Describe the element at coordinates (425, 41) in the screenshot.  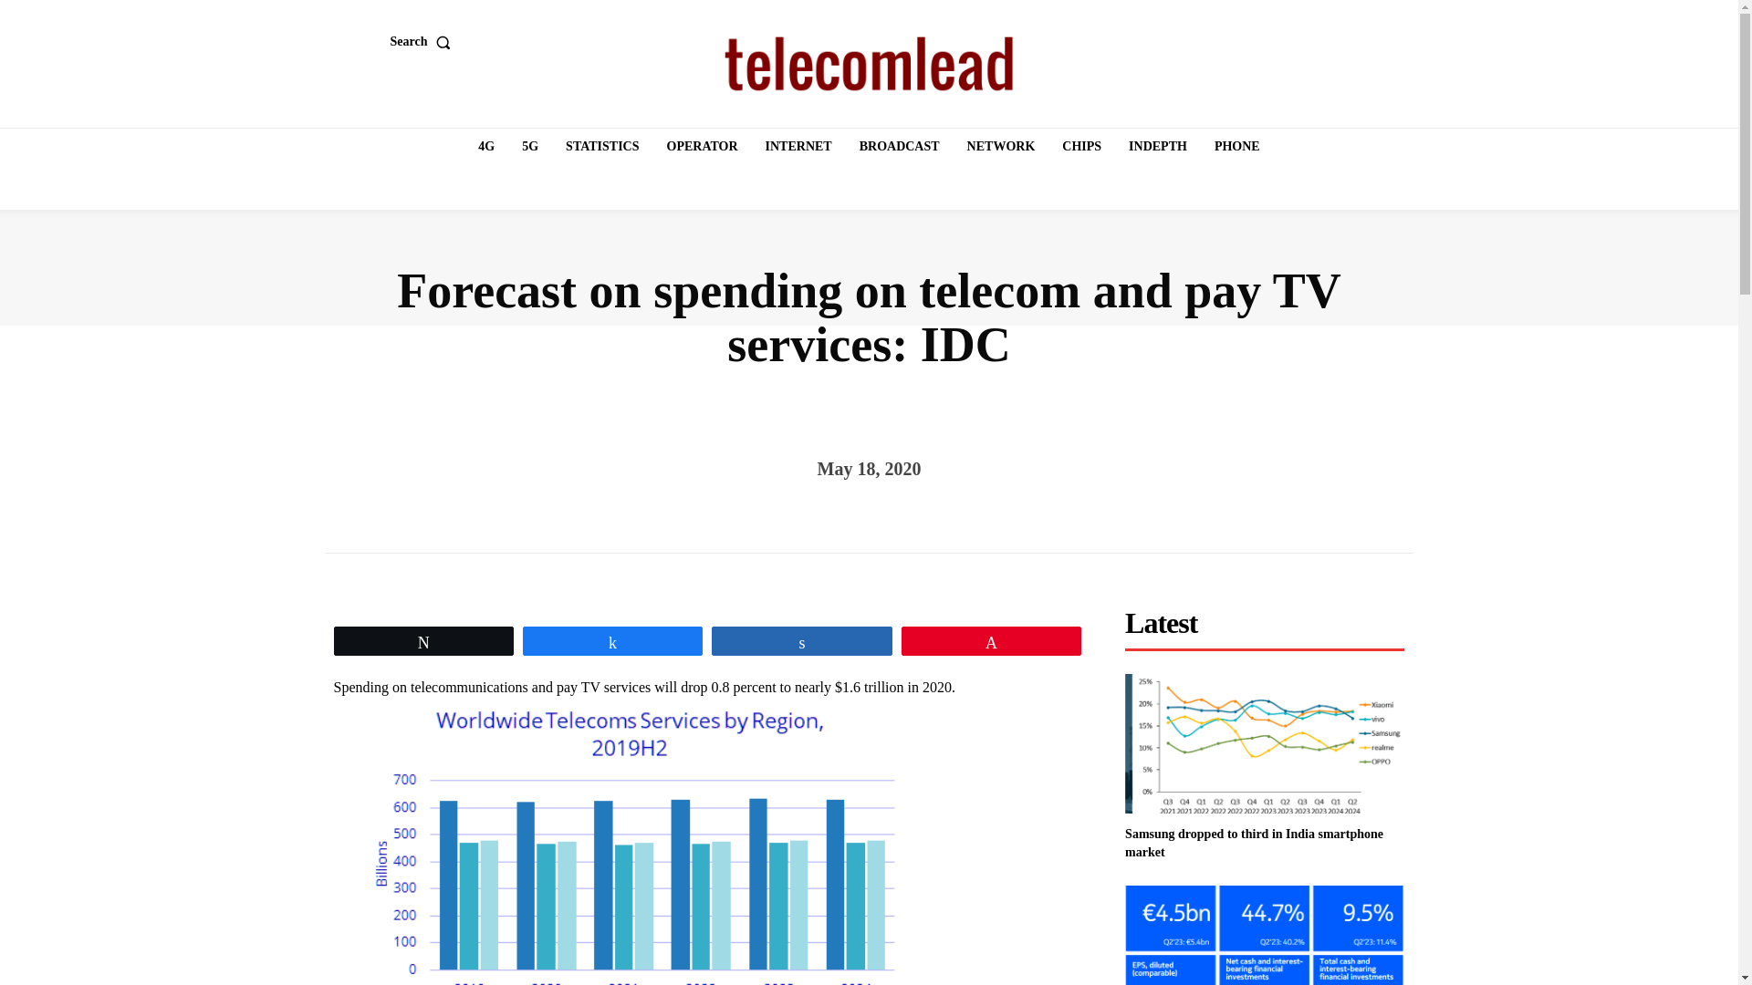
I see `Search` at that location.